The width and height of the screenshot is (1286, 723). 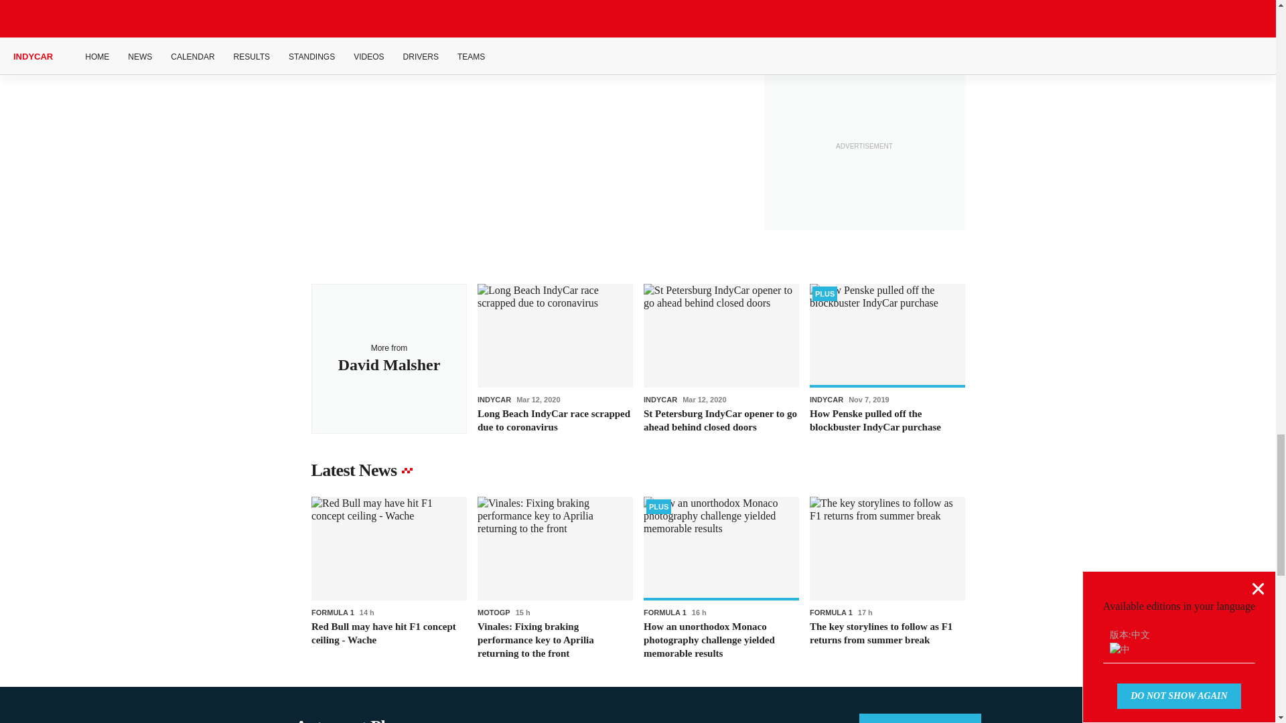 I want to click on How Penske pulled off the blockbuster IndyCar purchase, so click(x=887, y=359).